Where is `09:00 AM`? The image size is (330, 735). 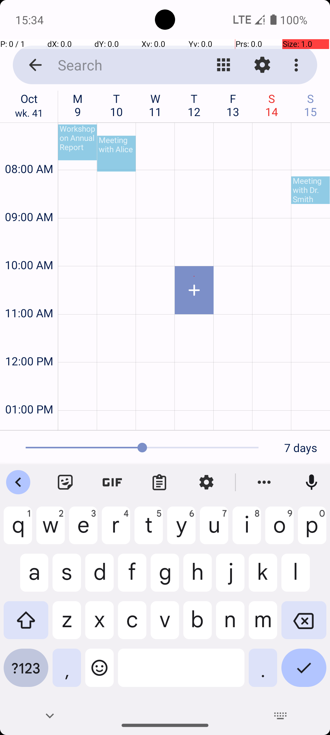 09:00 AM is located at coordinates (29, 200).